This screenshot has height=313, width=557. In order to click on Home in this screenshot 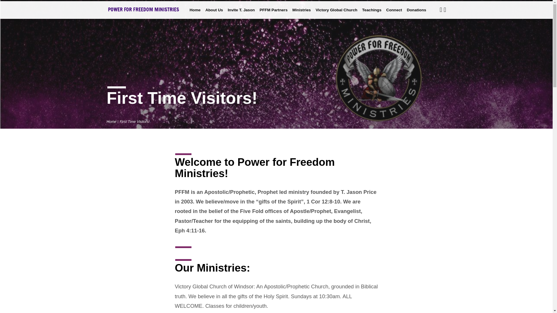, I will do `click(111, 121)`.